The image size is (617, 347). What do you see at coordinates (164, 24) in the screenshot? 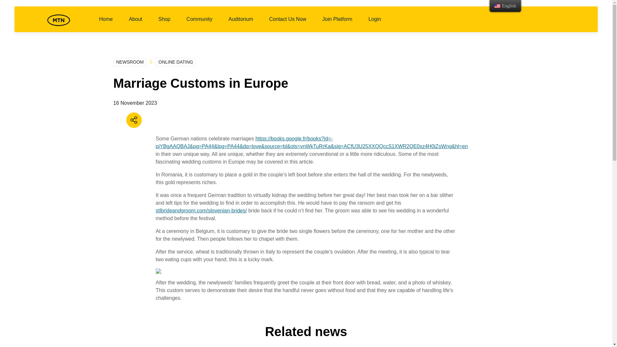
I see `Shop` at bounding box center [164, 24].